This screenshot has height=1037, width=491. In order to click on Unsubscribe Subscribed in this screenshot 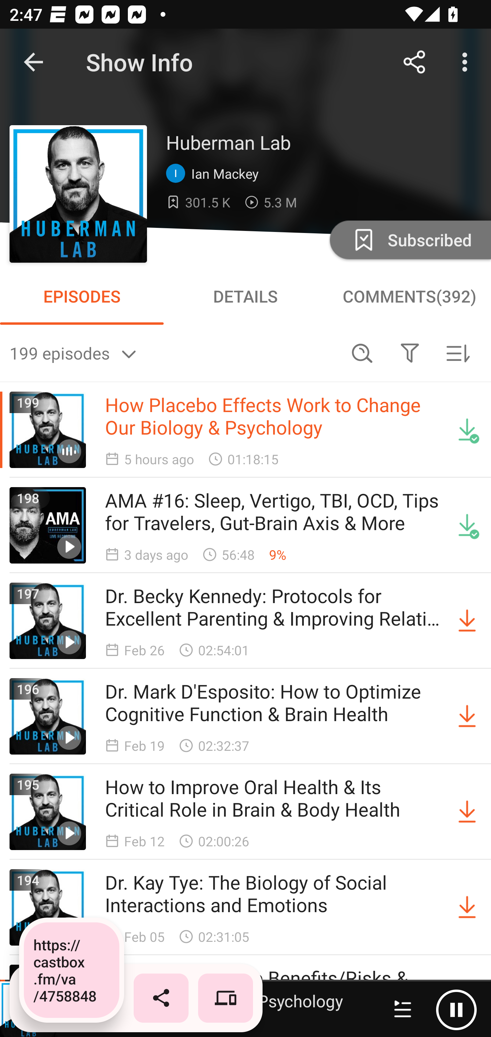, I will do `click(409, 239)`.